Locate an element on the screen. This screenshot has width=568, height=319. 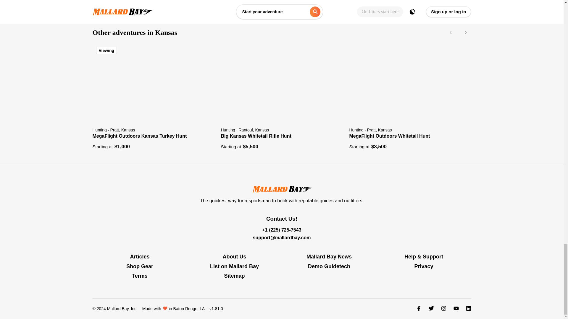
Left is located at coordinates (450, 32).